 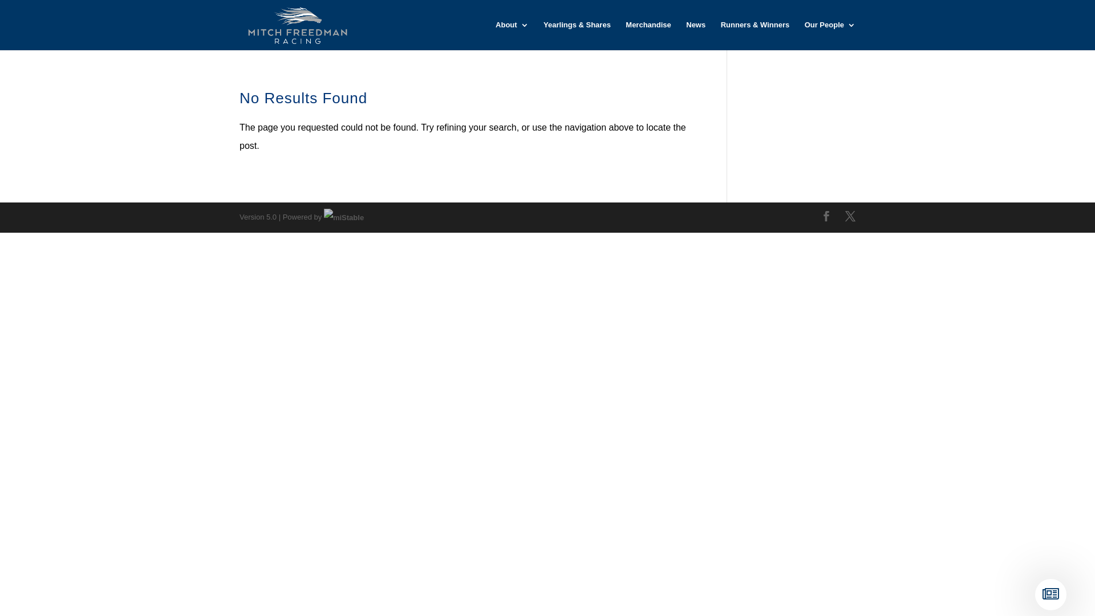 I want to click on Yearlings & Shares, so click(x=577, y=35).